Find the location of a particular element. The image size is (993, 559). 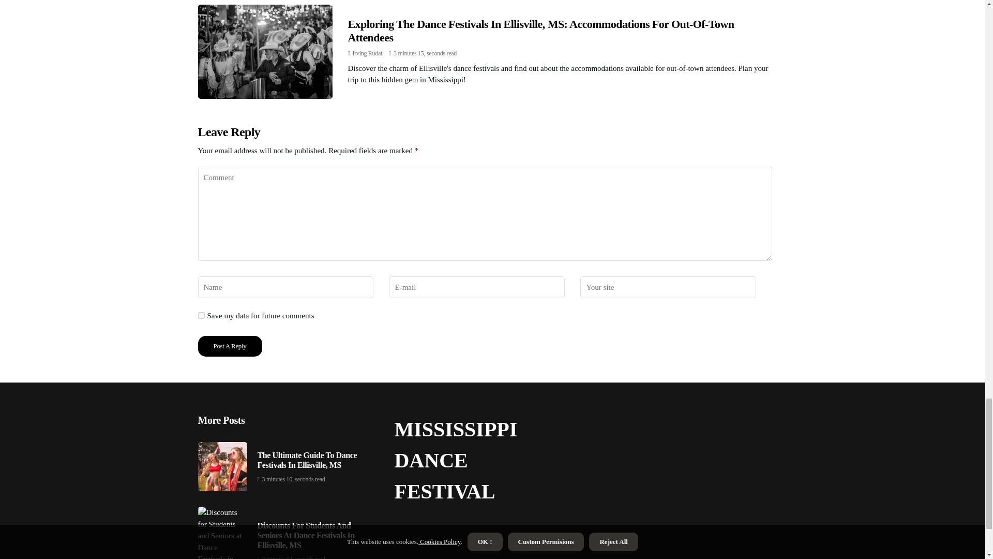

yes is located at coordinates (201, 315).